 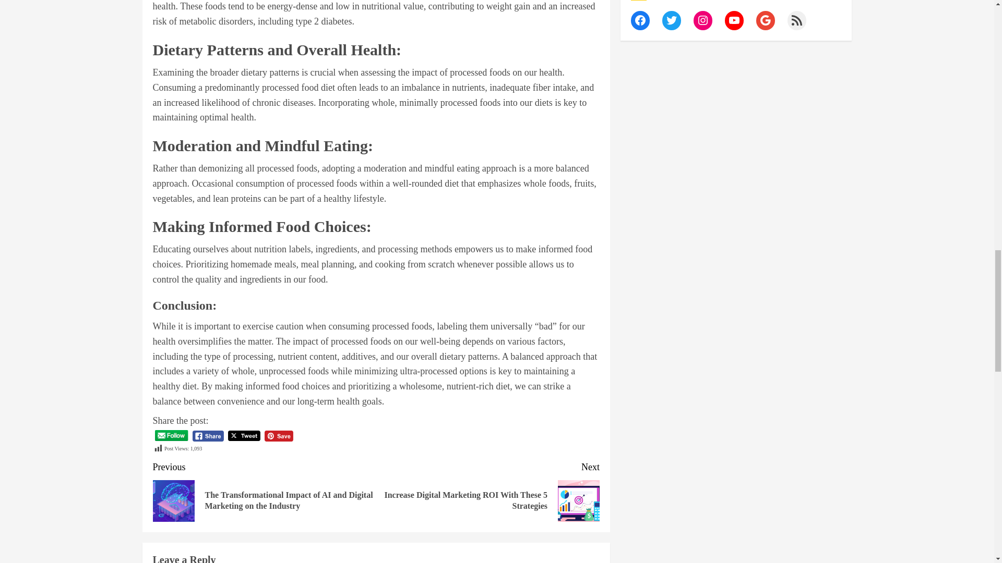 What do you see at coordinates (279, 436) in the screenshot?
I see `Pin Share` at bounding box center [279, 436].